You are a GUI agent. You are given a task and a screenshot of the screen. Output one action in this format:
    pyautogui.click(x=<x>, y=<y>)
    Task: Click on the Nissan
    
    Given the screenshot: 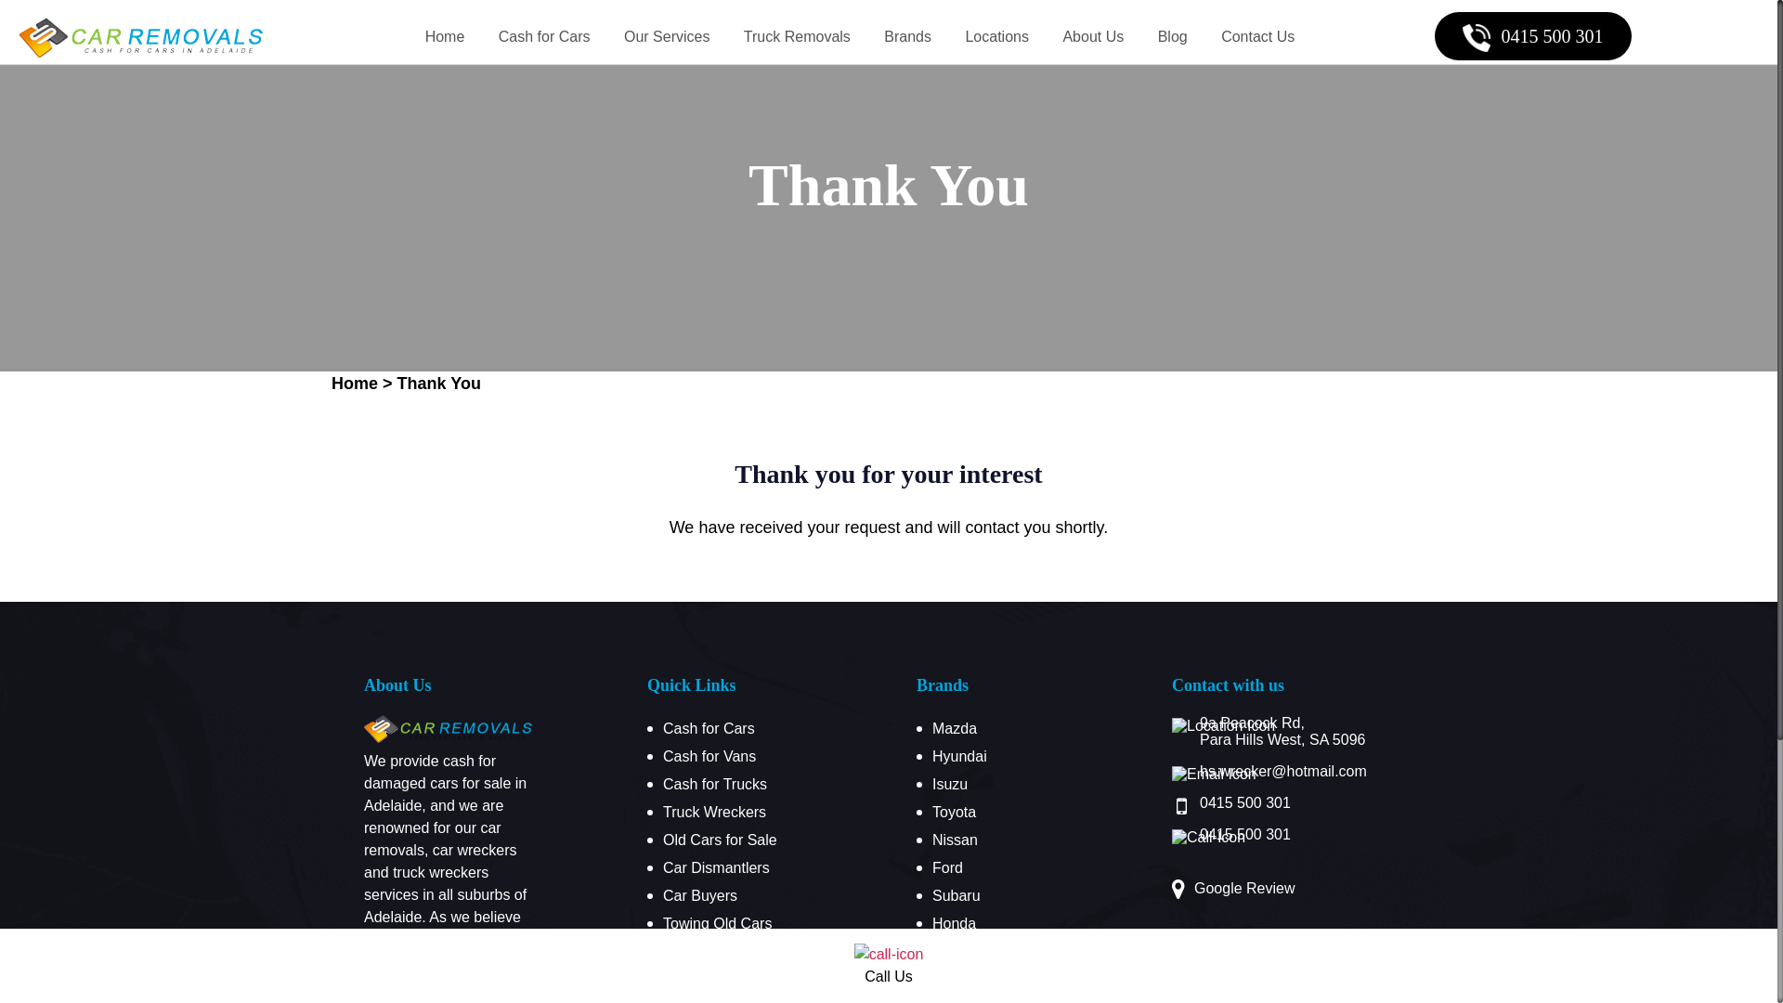 What is the action you would take?
    pyautogui.click(x=955, y=840)
    